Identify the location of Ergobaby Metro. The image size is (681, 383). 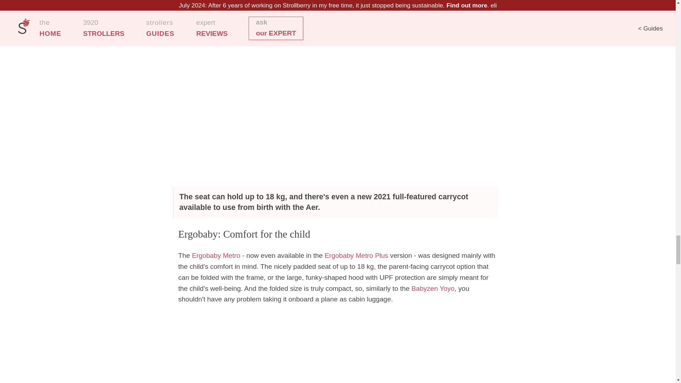
(216, 255).